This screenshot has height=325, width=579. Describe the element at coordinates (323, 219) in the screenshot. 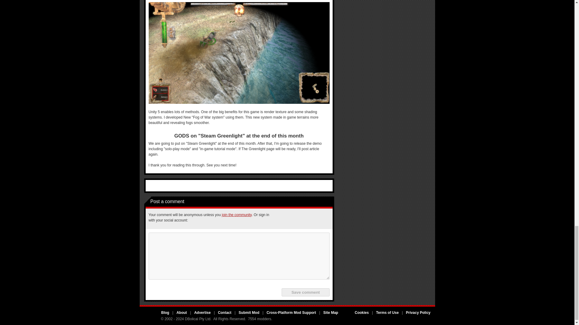

I see `Click to connect via Steam` at that location.